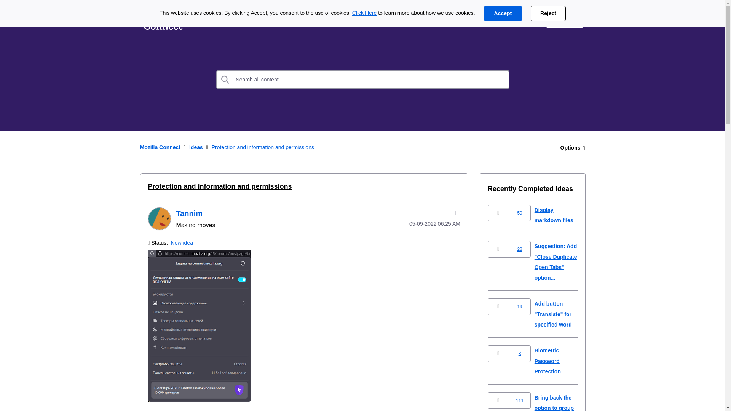 This screenshot has width=731, height=411. Describe the element at coordinates (565, 20) in the screenshot. I see `Sign In` at that location.